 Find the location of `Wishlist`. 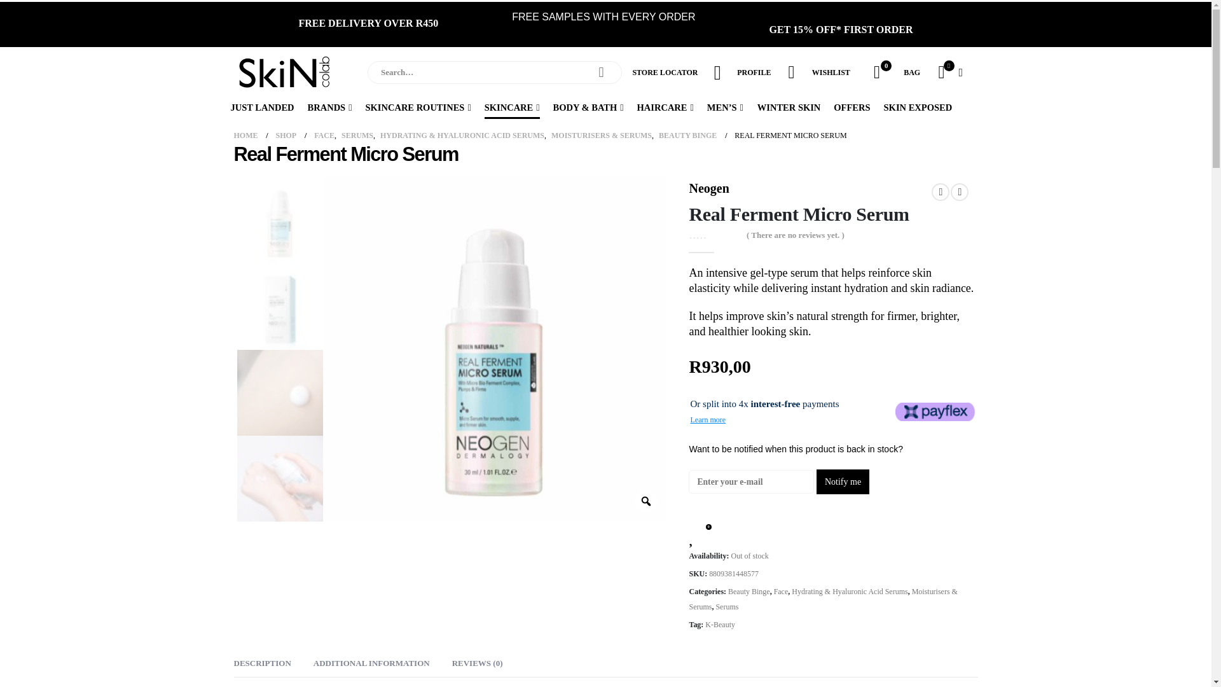

Wishlist is located at coordinates (876, 73).